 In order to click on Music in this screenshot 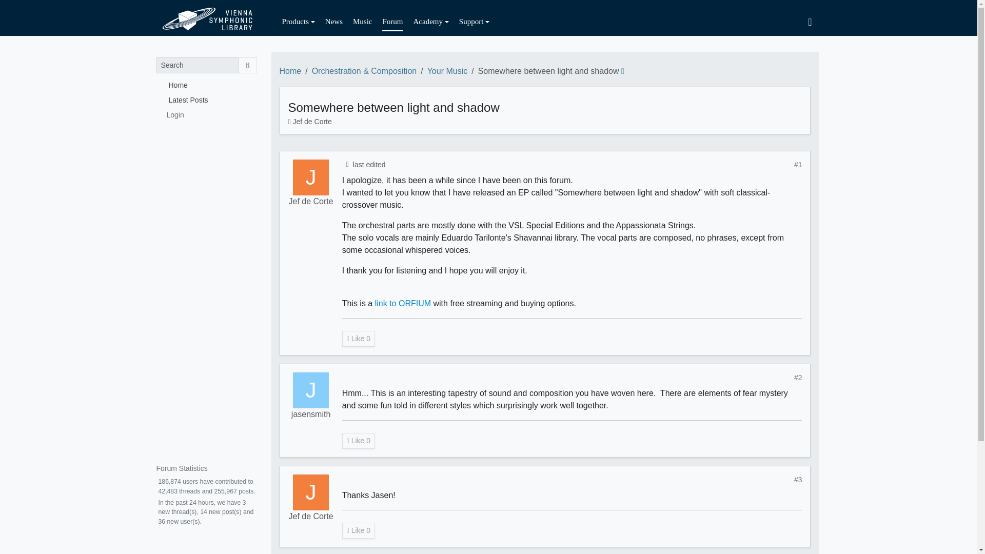, I will do `click(362, 22)`.